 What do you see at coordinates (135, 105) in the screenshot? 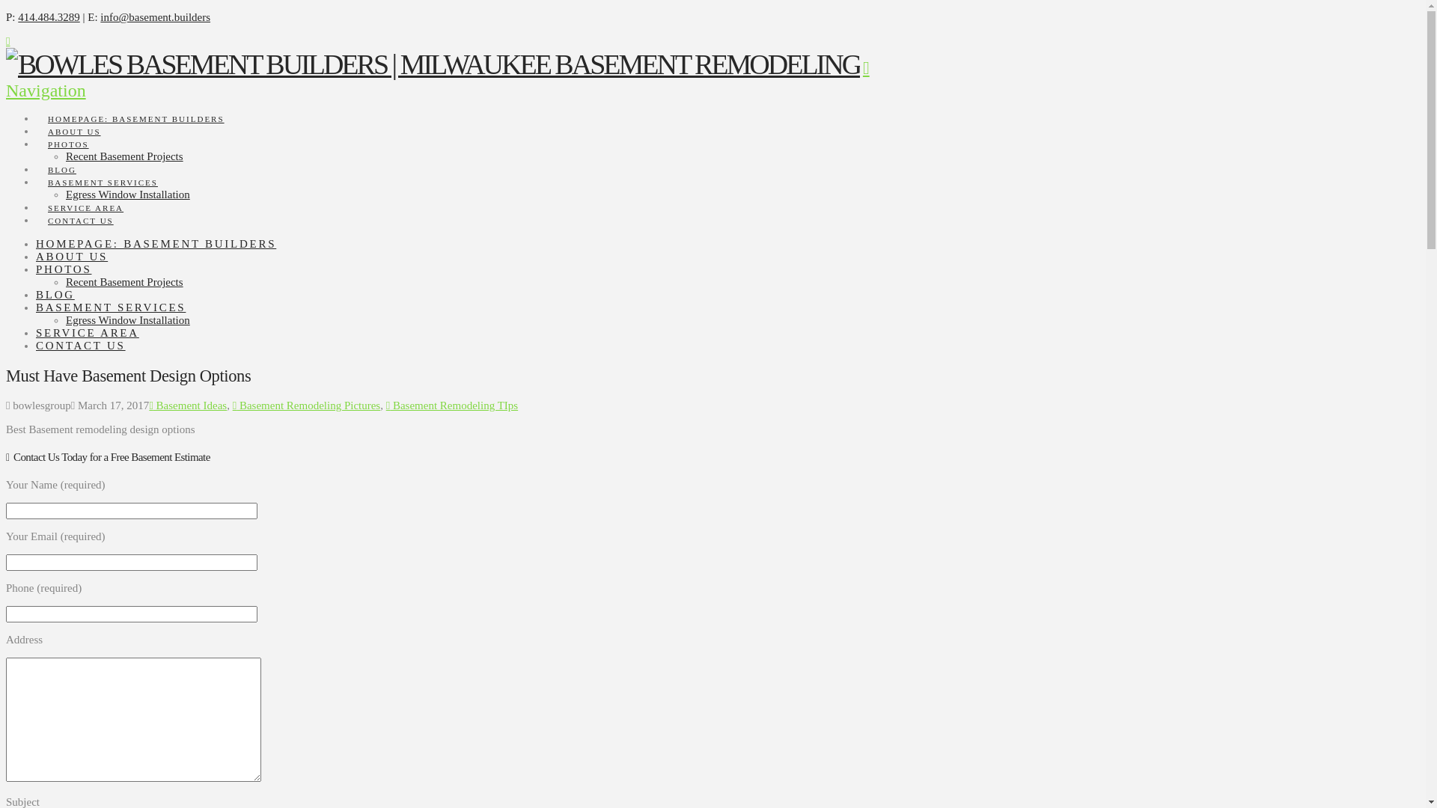
I see `HOMEPAGE: BASEMENT BUILDERS` at bounding box center [135, 105].